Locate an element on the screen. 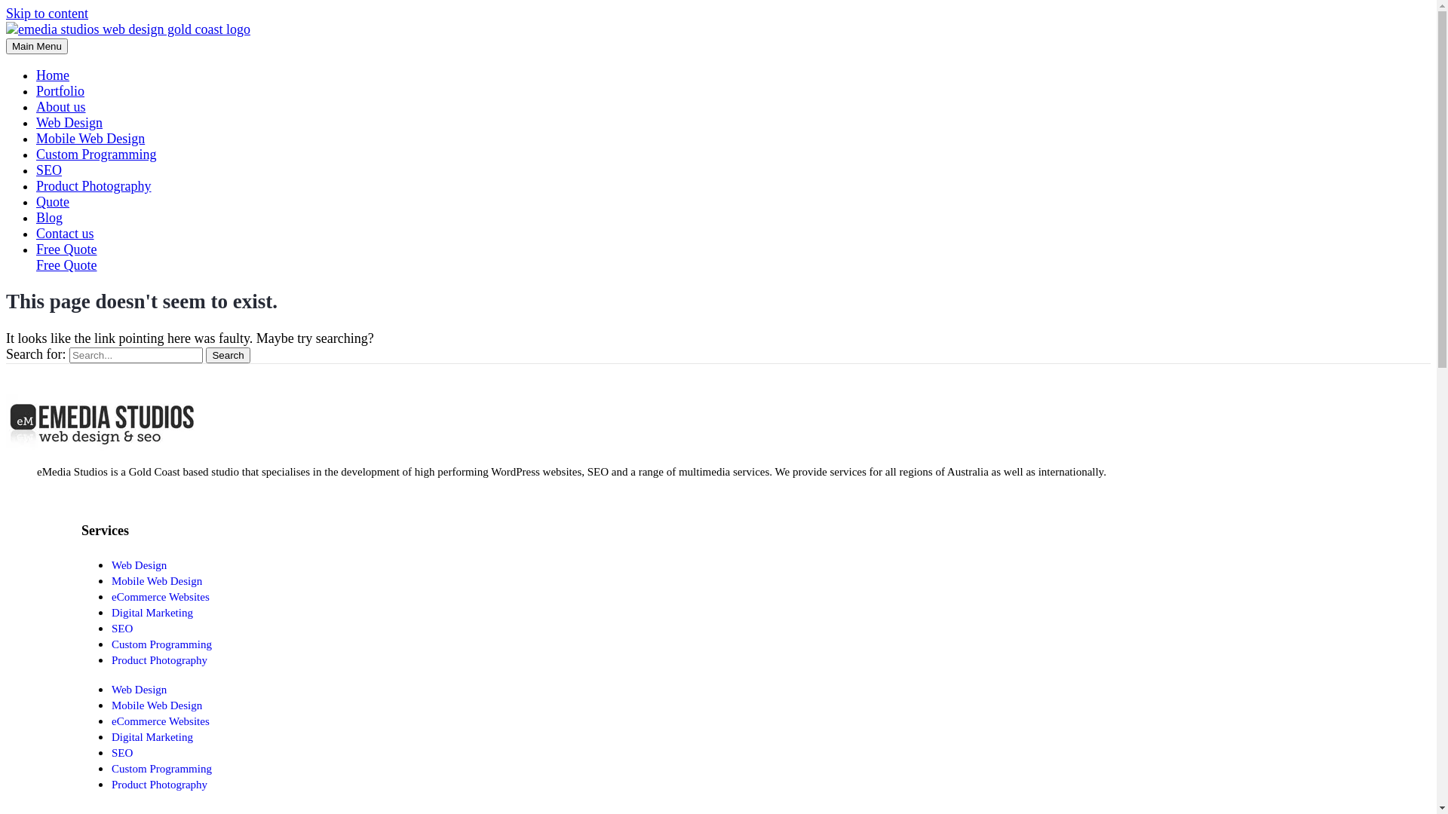  Custom Programming is located at coordinates (161, 769).